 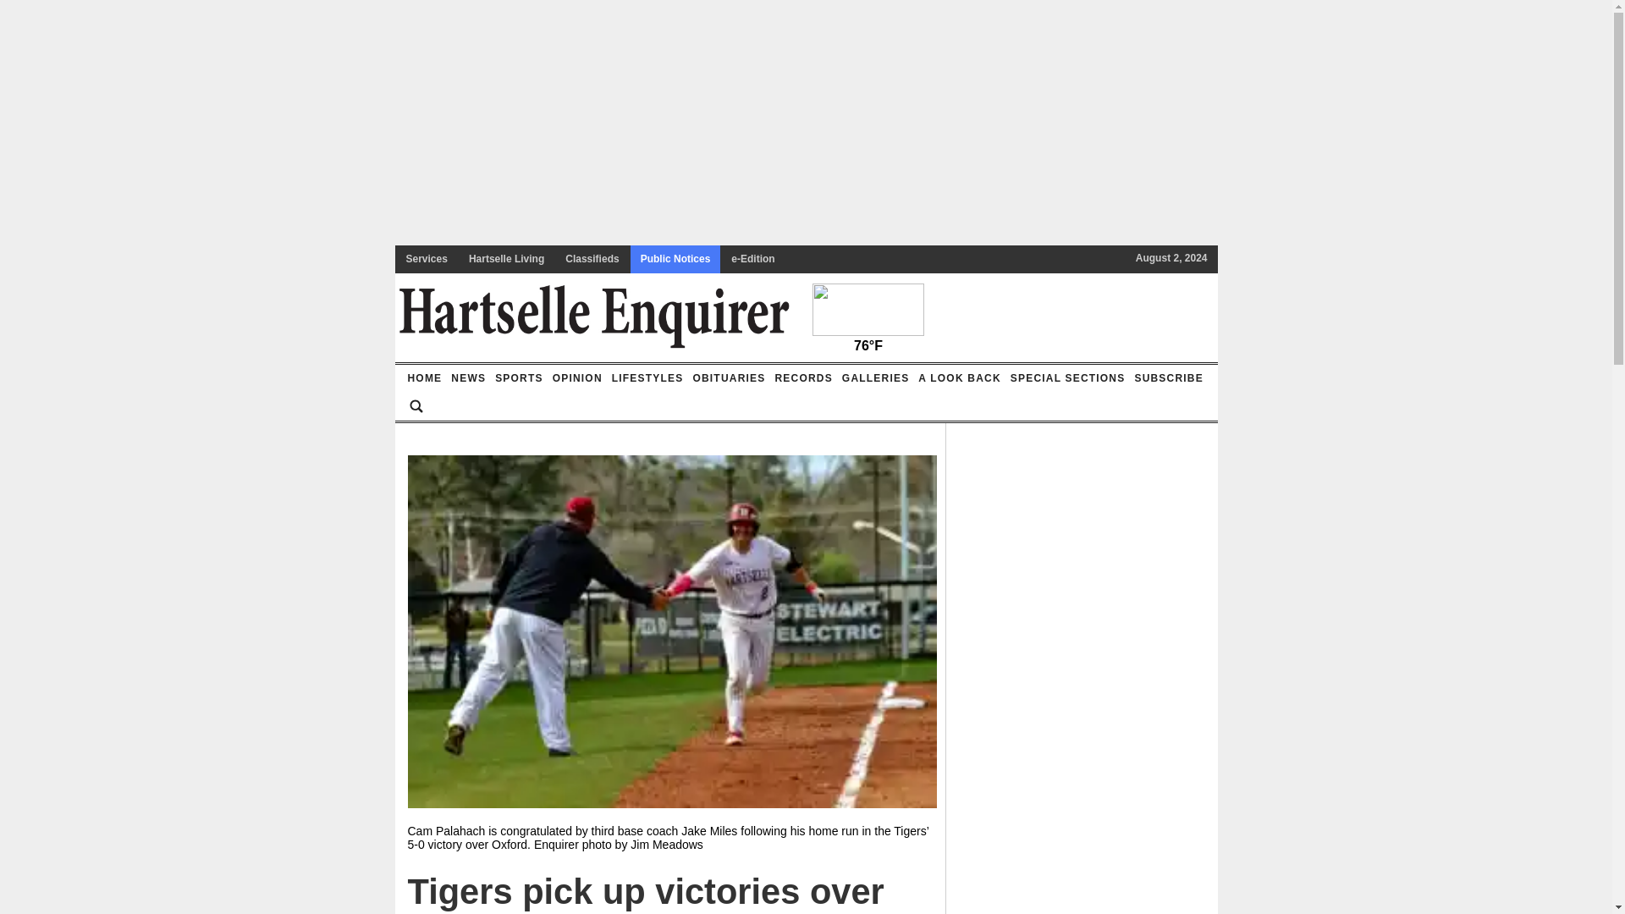 I want to click on e-Edition, so click(x=753, y=259).